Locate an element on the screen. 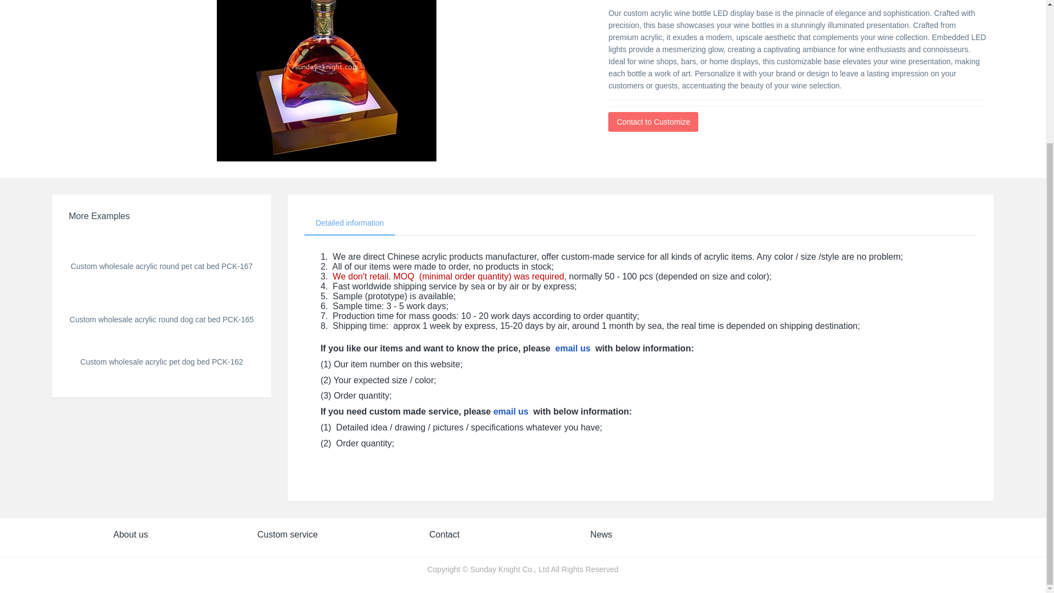  Contact to Customize is located at coordinates (653, 122).